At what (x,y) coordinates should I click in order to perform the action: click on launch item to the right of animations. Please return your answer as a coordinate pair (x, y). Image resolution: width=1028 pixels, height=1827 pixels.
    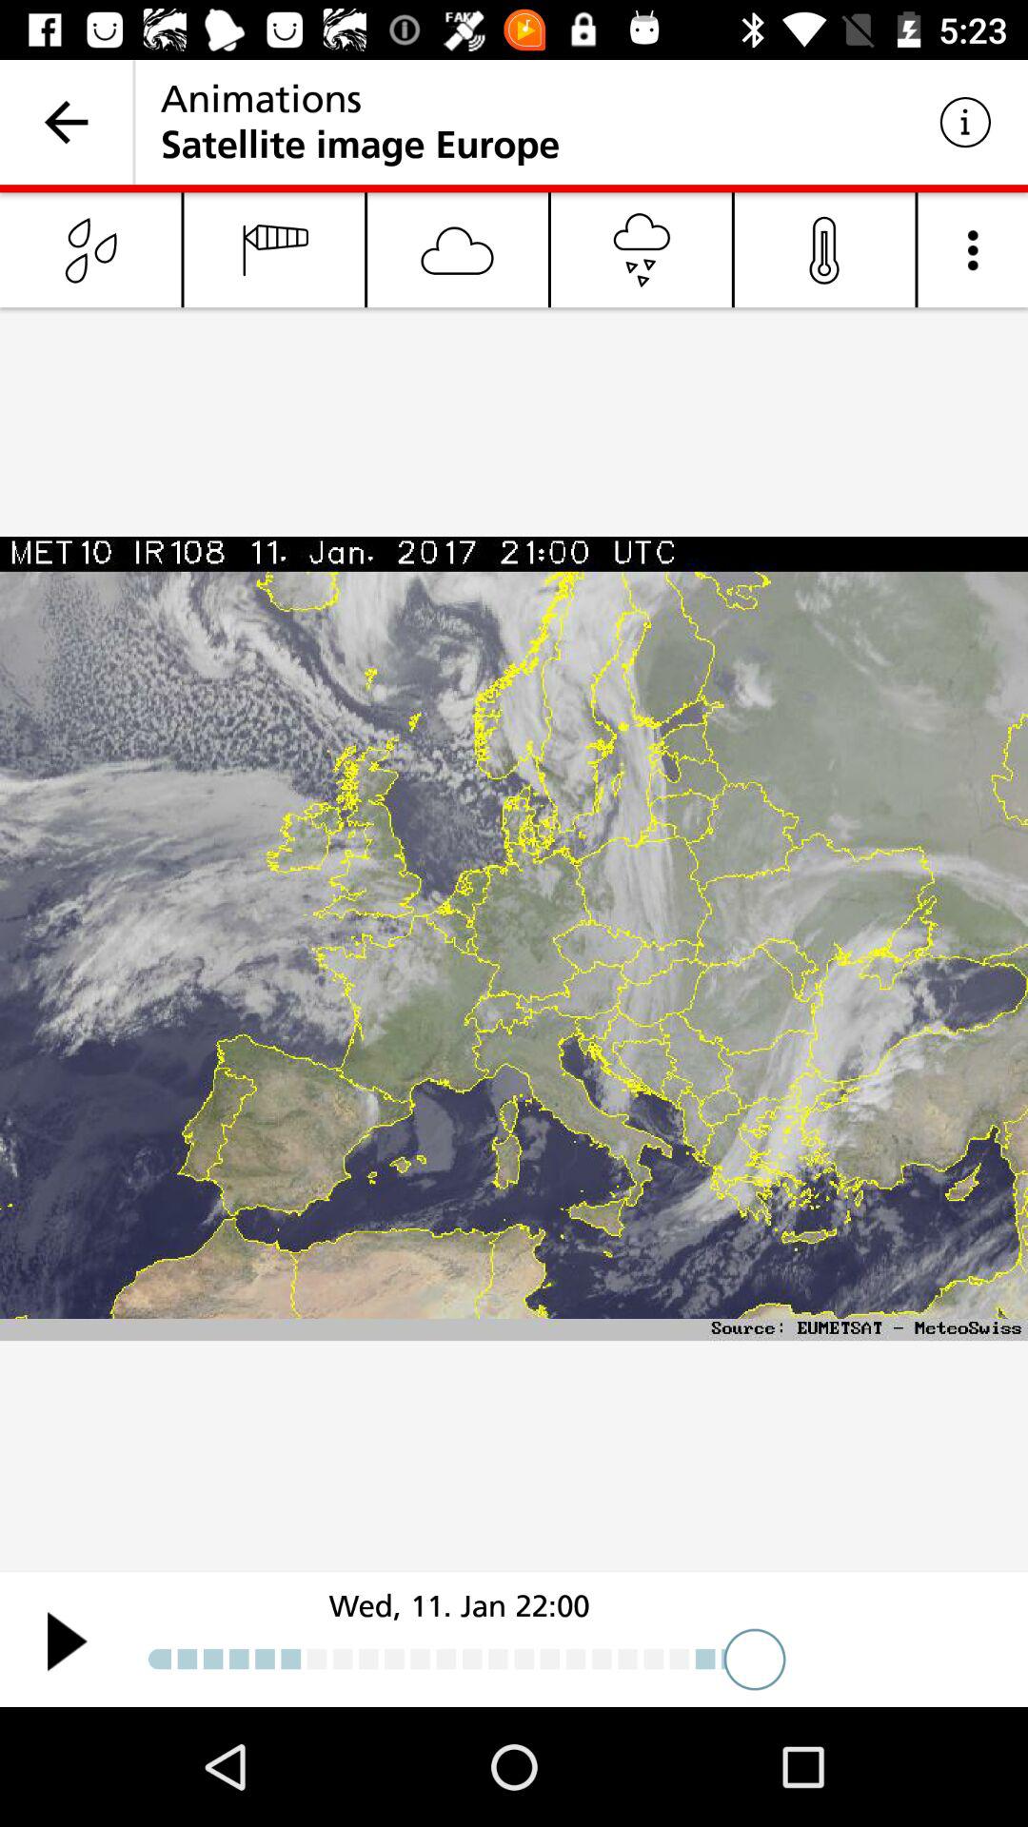
    Looking at the image, I should click on (965, 122).